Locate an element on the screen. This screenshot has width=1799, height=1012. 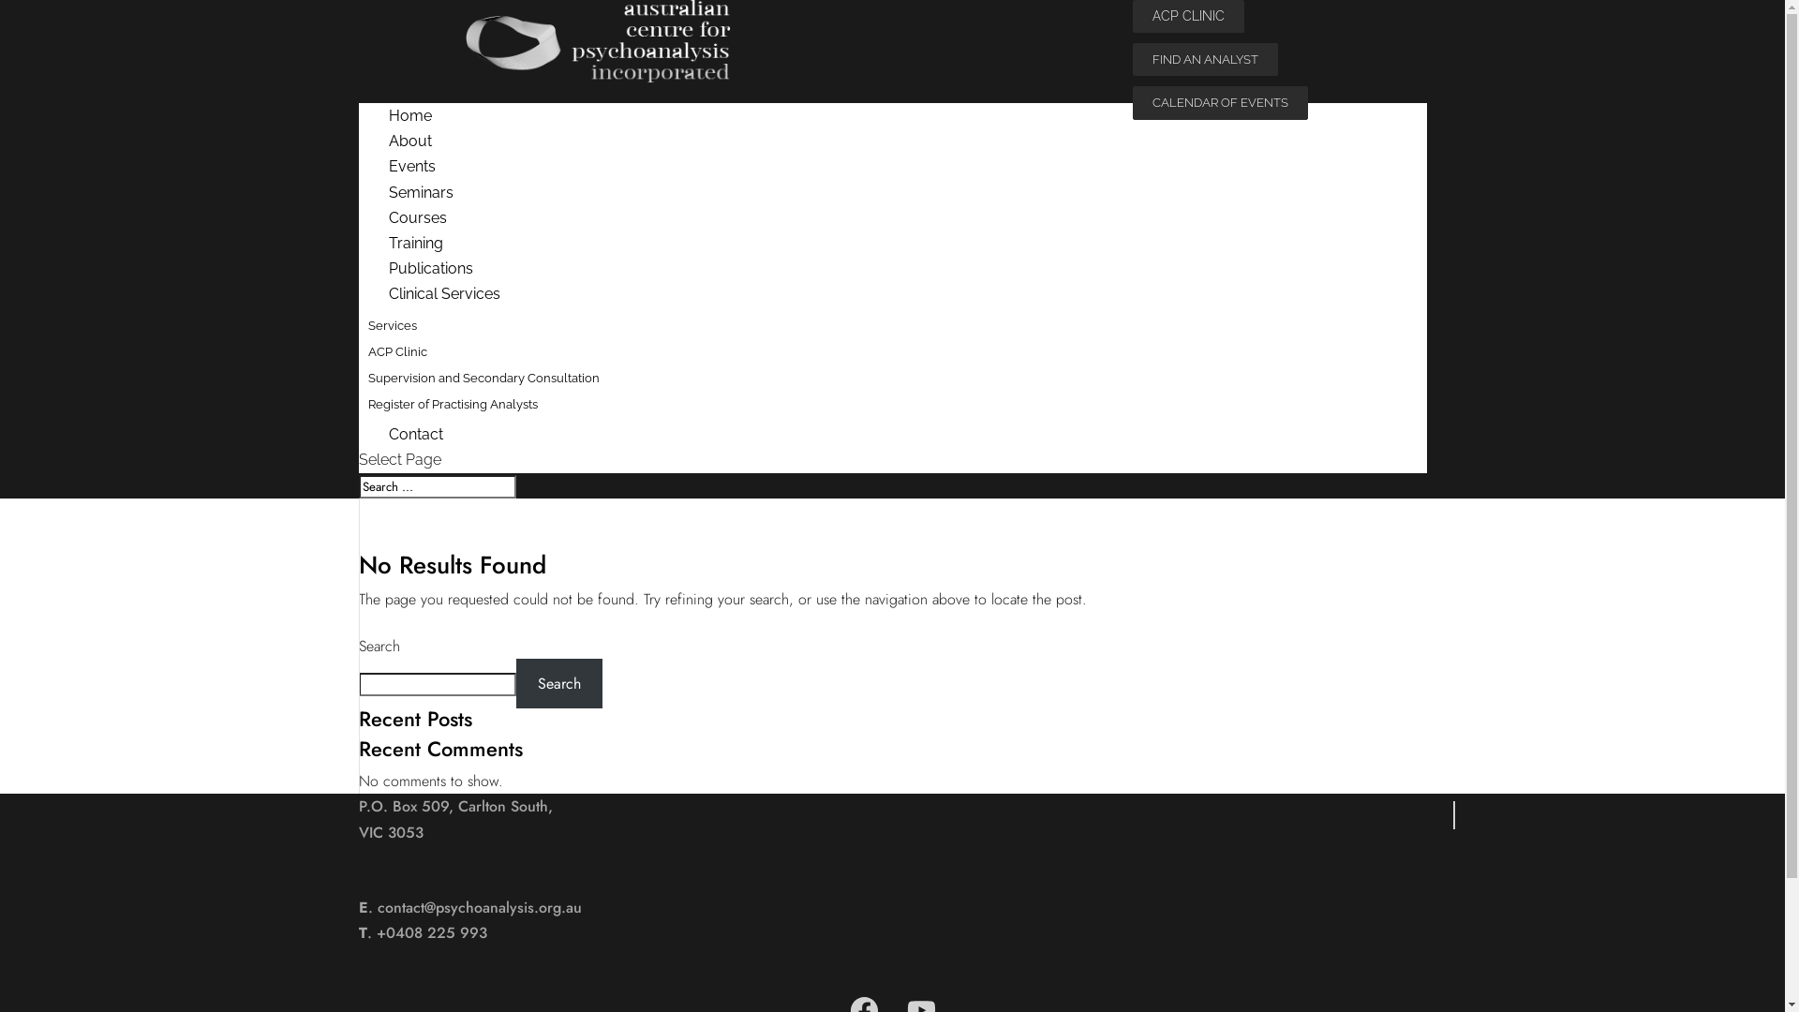
+0408 225 993 is located at coordinates (432, 933).